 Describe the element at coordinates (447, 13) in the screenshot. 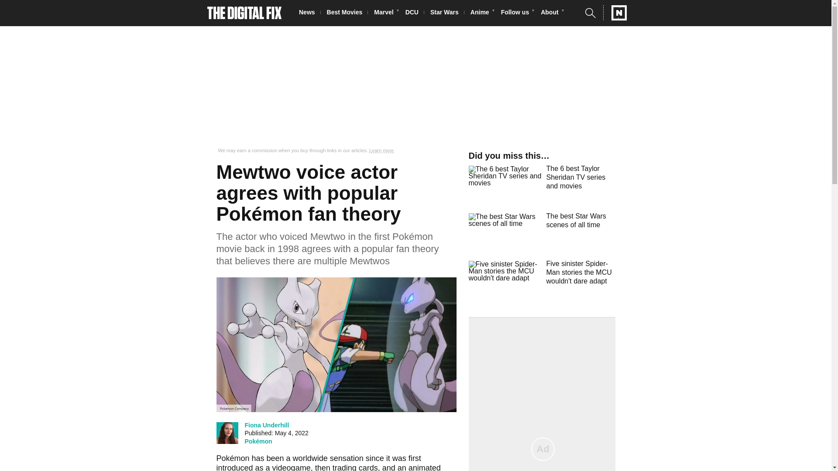

I see `Star Wars News` at that location.